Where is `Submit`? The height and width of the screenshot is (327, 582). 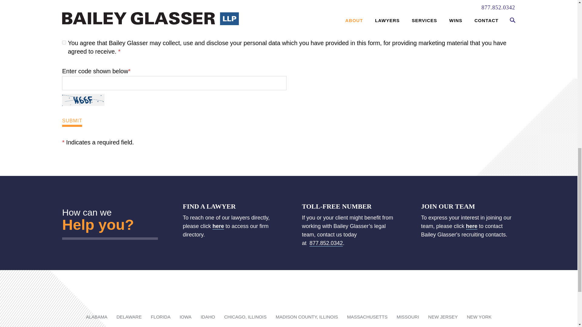
Submit is located at coordinates (72, 122).